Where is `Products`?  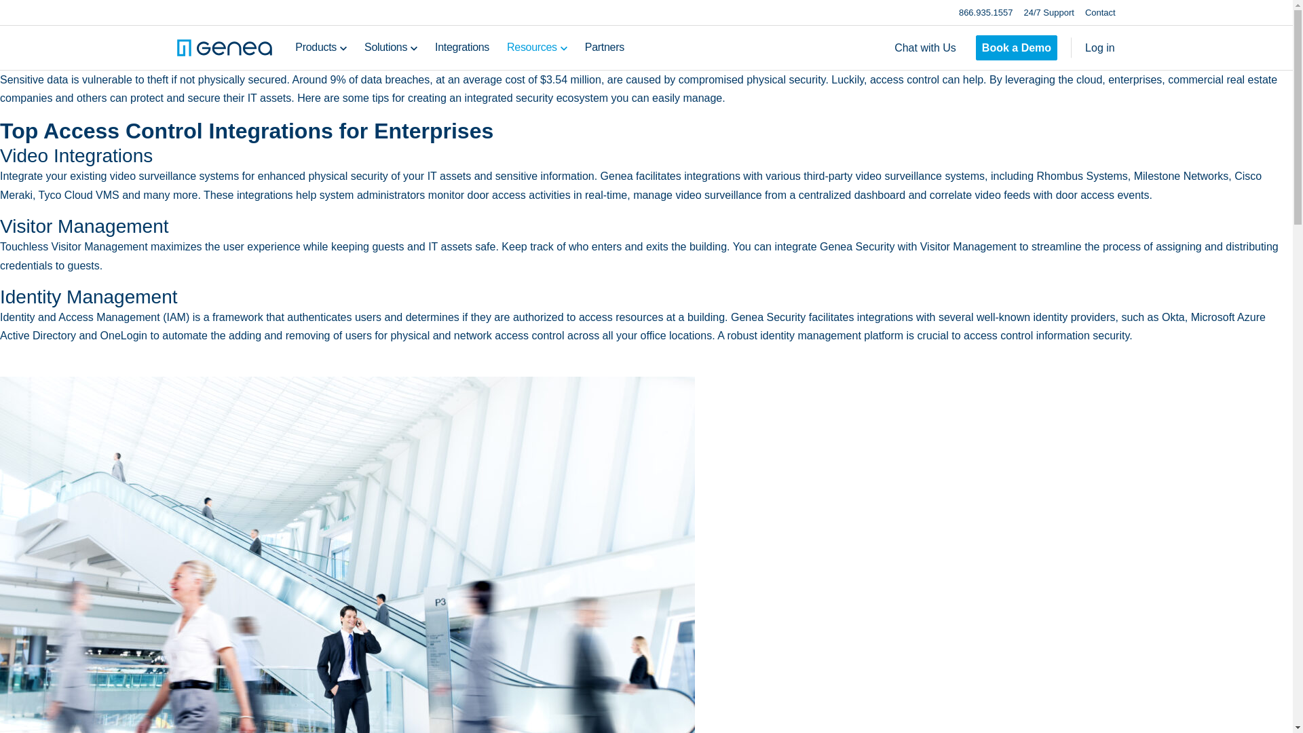 Products is located at coordinates (316, 48).